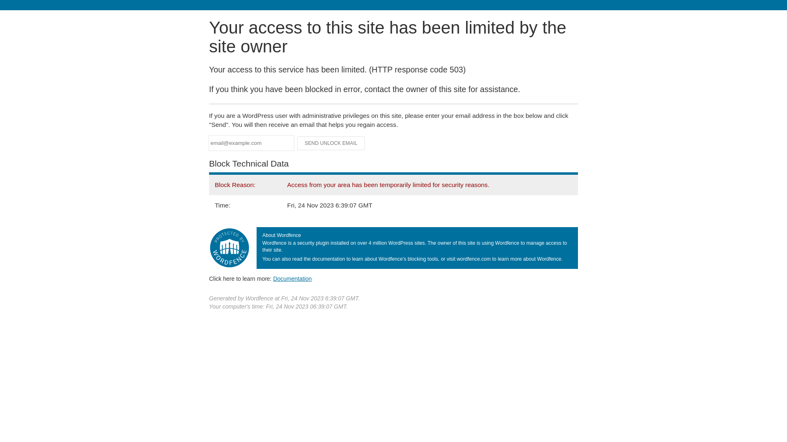 The image size is (787, 442). What do you see at coordinates (292, 279) in the screenshot?
I see `Documentation` at bounding box center [292, 279].